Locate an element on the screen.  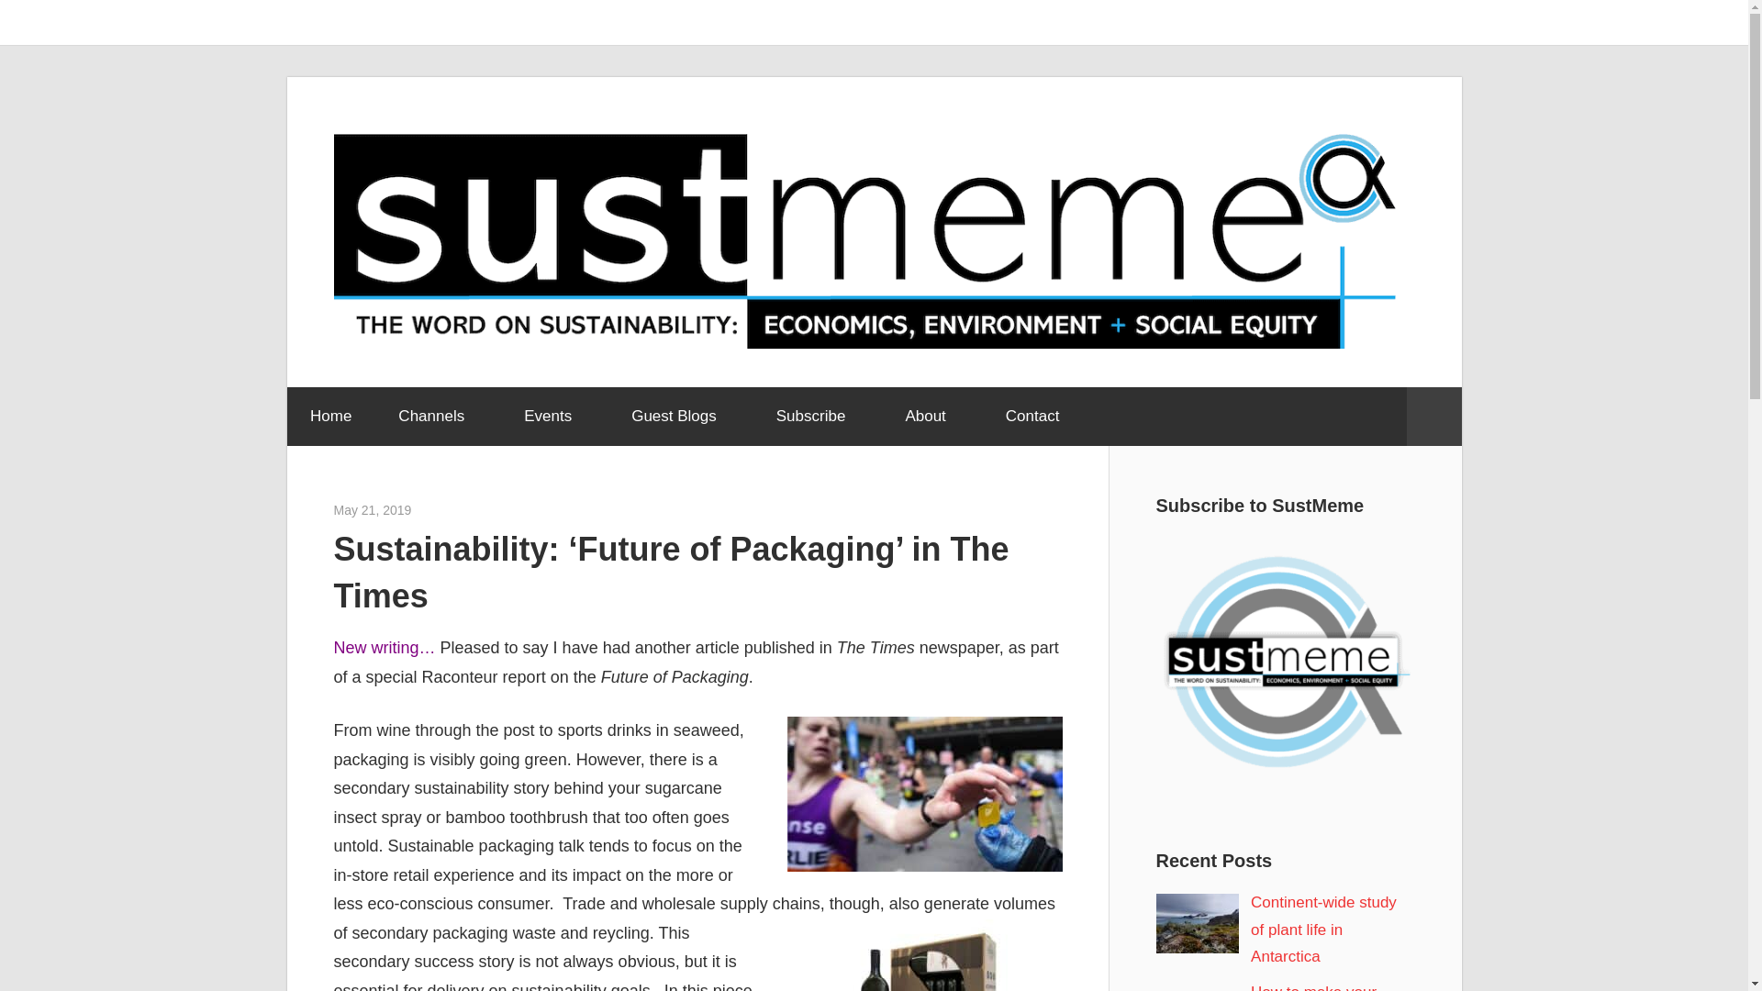
Channels is located at coordinates (437, 417).